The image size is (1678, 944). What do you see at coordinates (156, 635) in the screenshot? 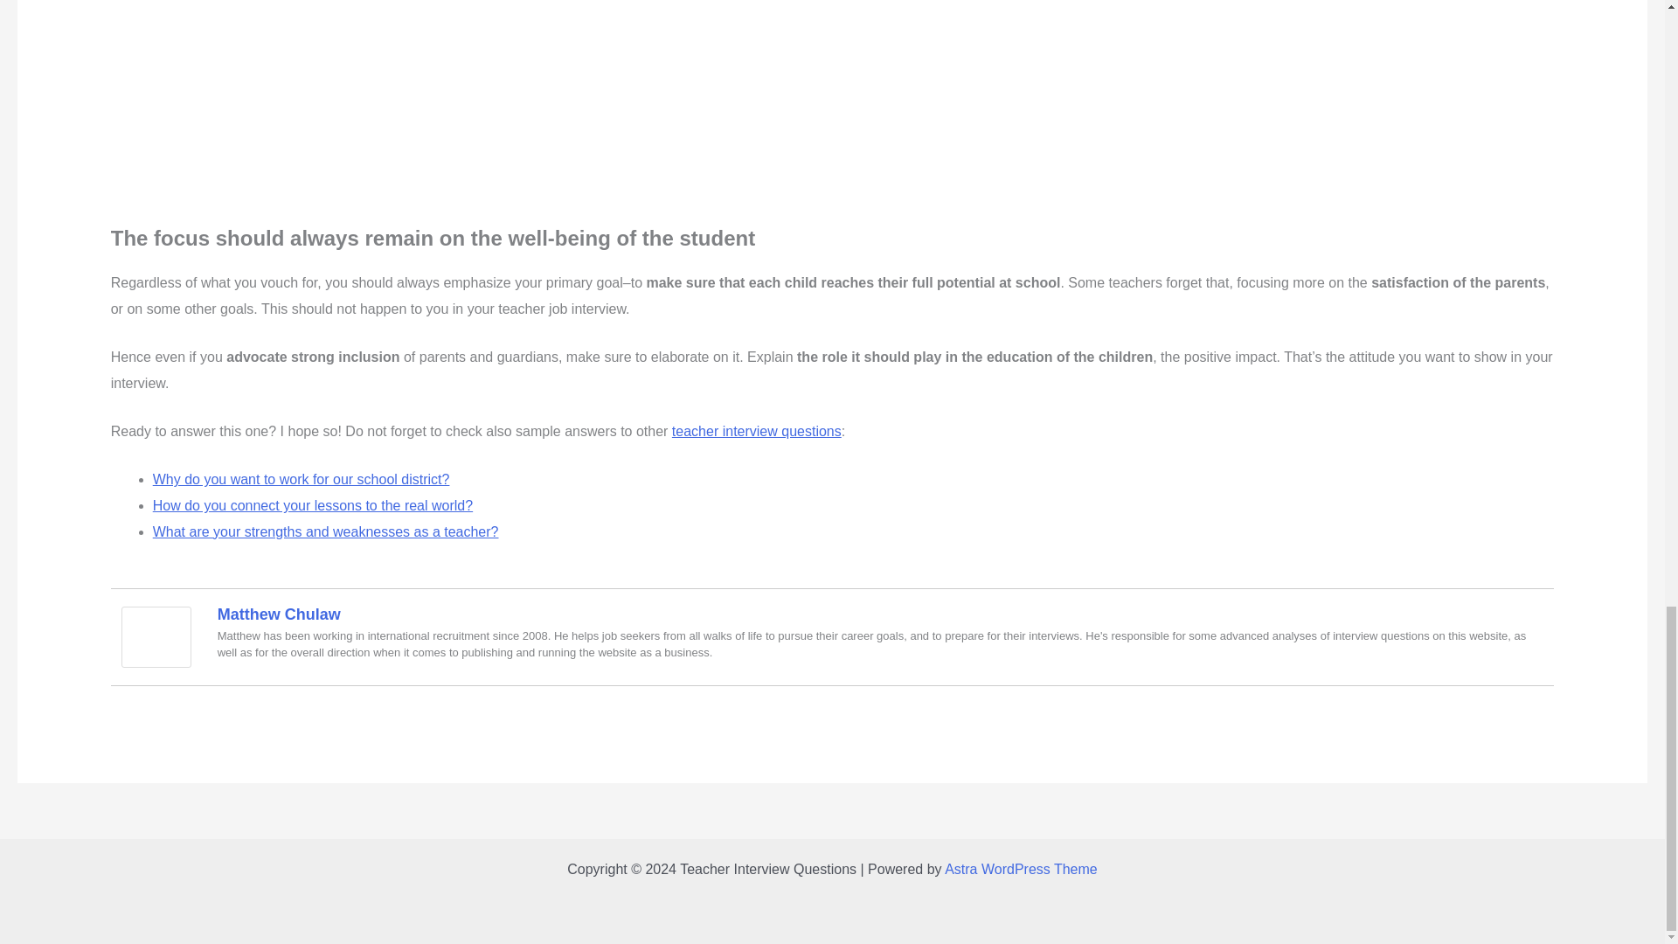
I see `Matthew Chulaw` at bounding box center [156, 635].